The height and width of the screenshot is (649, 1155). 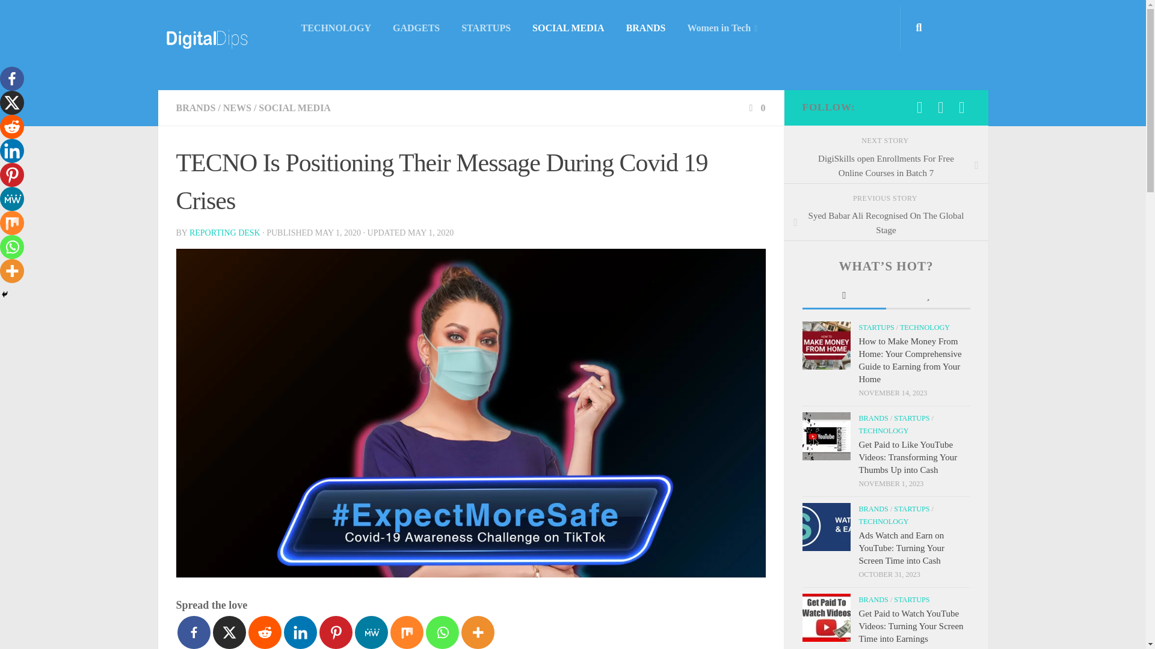 I want to click on Reddit, so click(x=12, y=127).